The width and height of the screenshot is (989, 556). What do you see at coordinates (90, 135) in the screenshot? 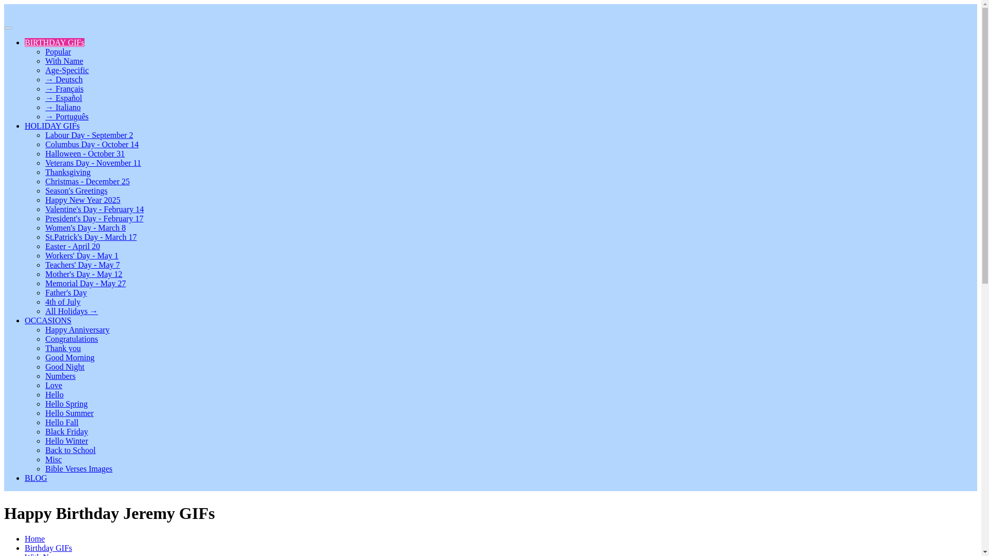
I see `Labour Day - September 2` at bounding box center [90, 135].